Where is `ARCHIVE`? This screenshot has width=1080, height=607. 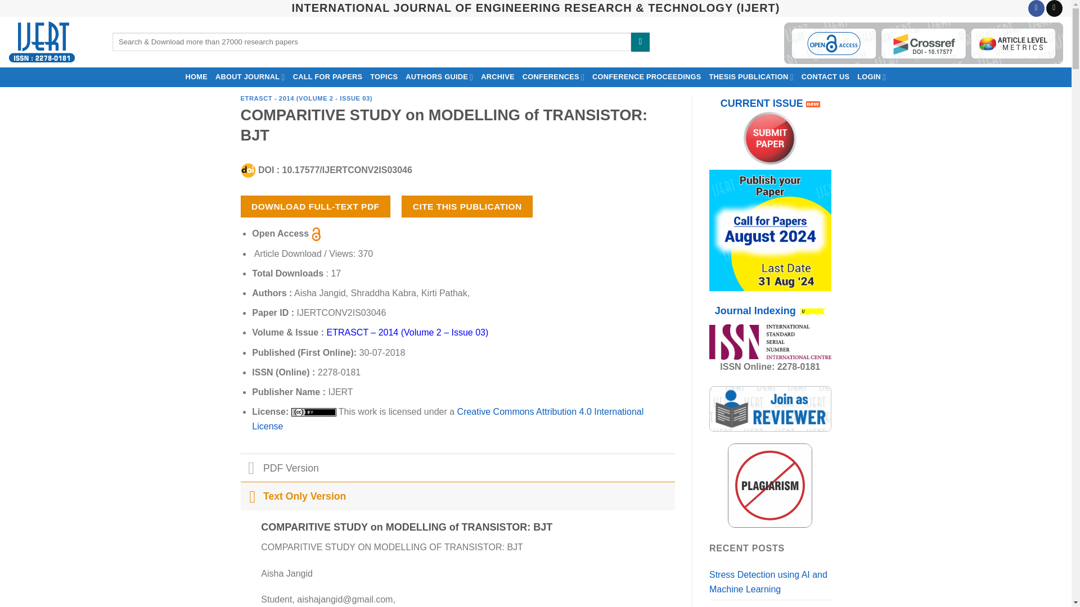
ARCHIVE is located at coordinates (497, 76).